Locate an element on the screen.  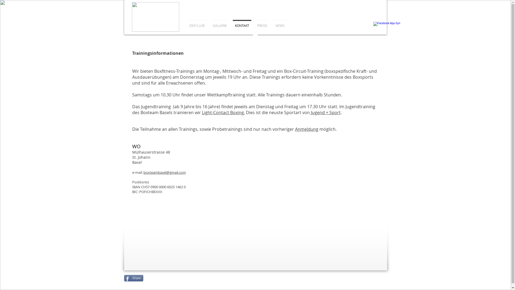
ABDESIGN is located at coordinates (379, 276).